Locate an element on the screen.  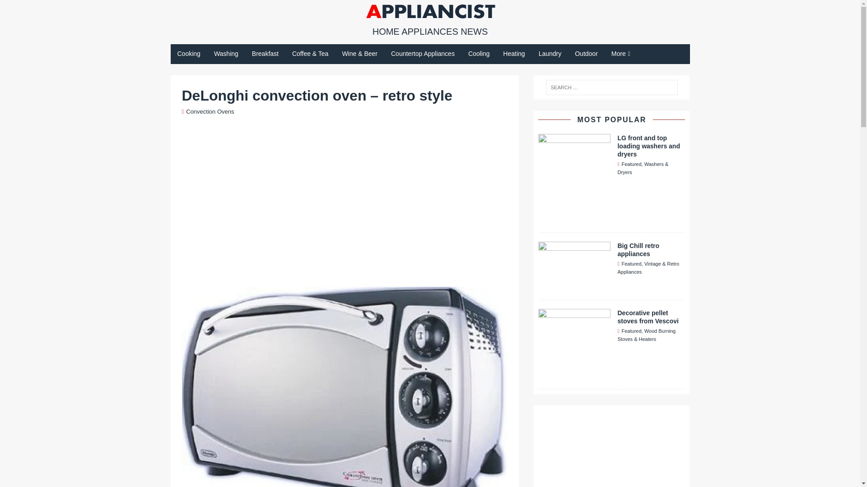
Washing is located at coordinates (226, 54).